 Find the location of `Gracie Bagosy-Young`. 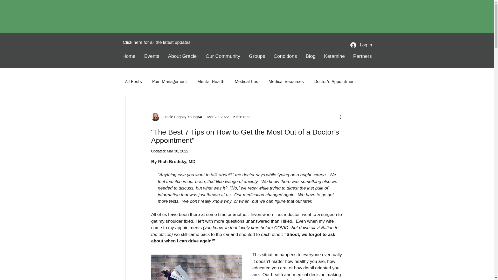

Gracie Bagosy-Young is located at coordinates (178, 117).